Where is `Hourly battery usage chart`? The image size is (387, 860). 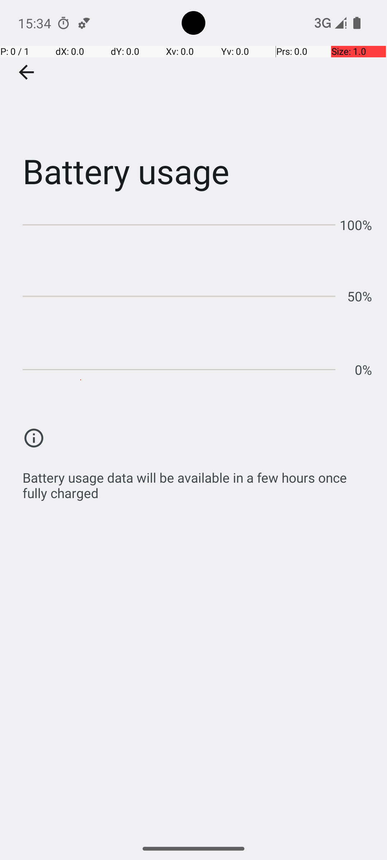 Hourly battery usage chart is located at coordinates (197, 294).